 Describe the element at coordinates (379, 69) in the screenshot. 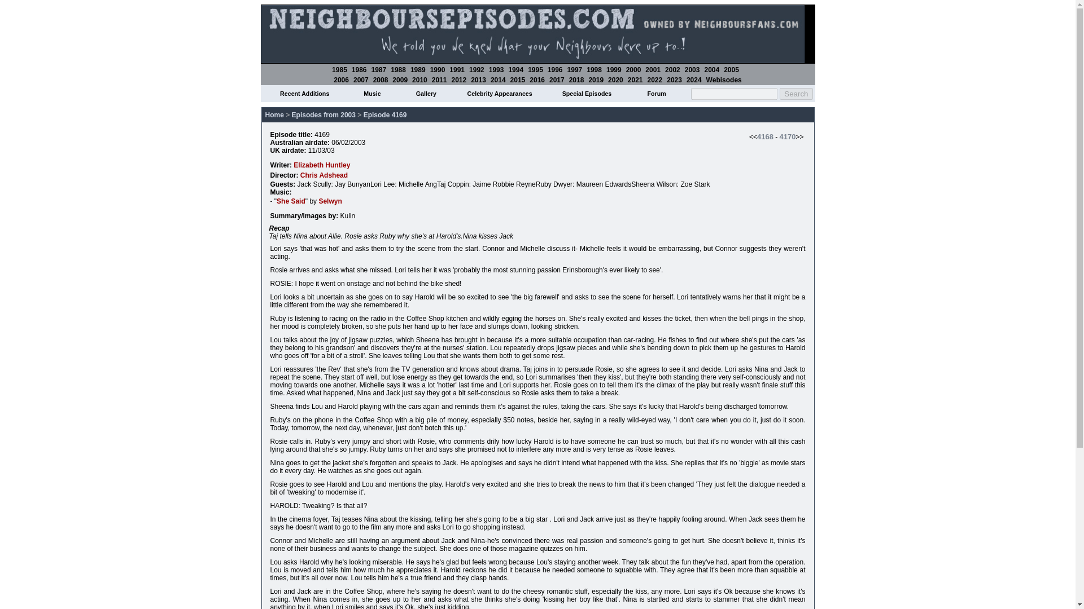

I see `1987` at that location.